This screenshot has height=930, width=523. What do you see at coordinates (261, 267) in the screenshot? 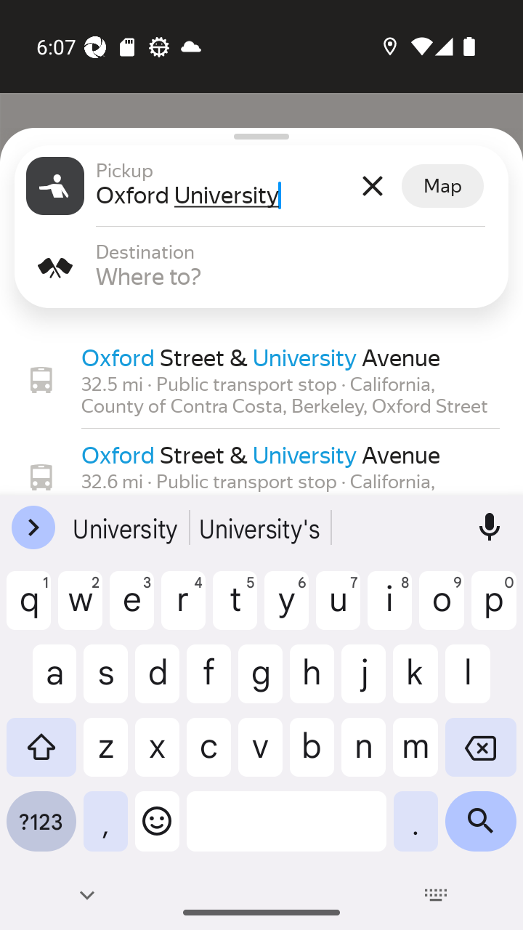
I see `Destination Destination Where to?` at bounding box center [261, 267].